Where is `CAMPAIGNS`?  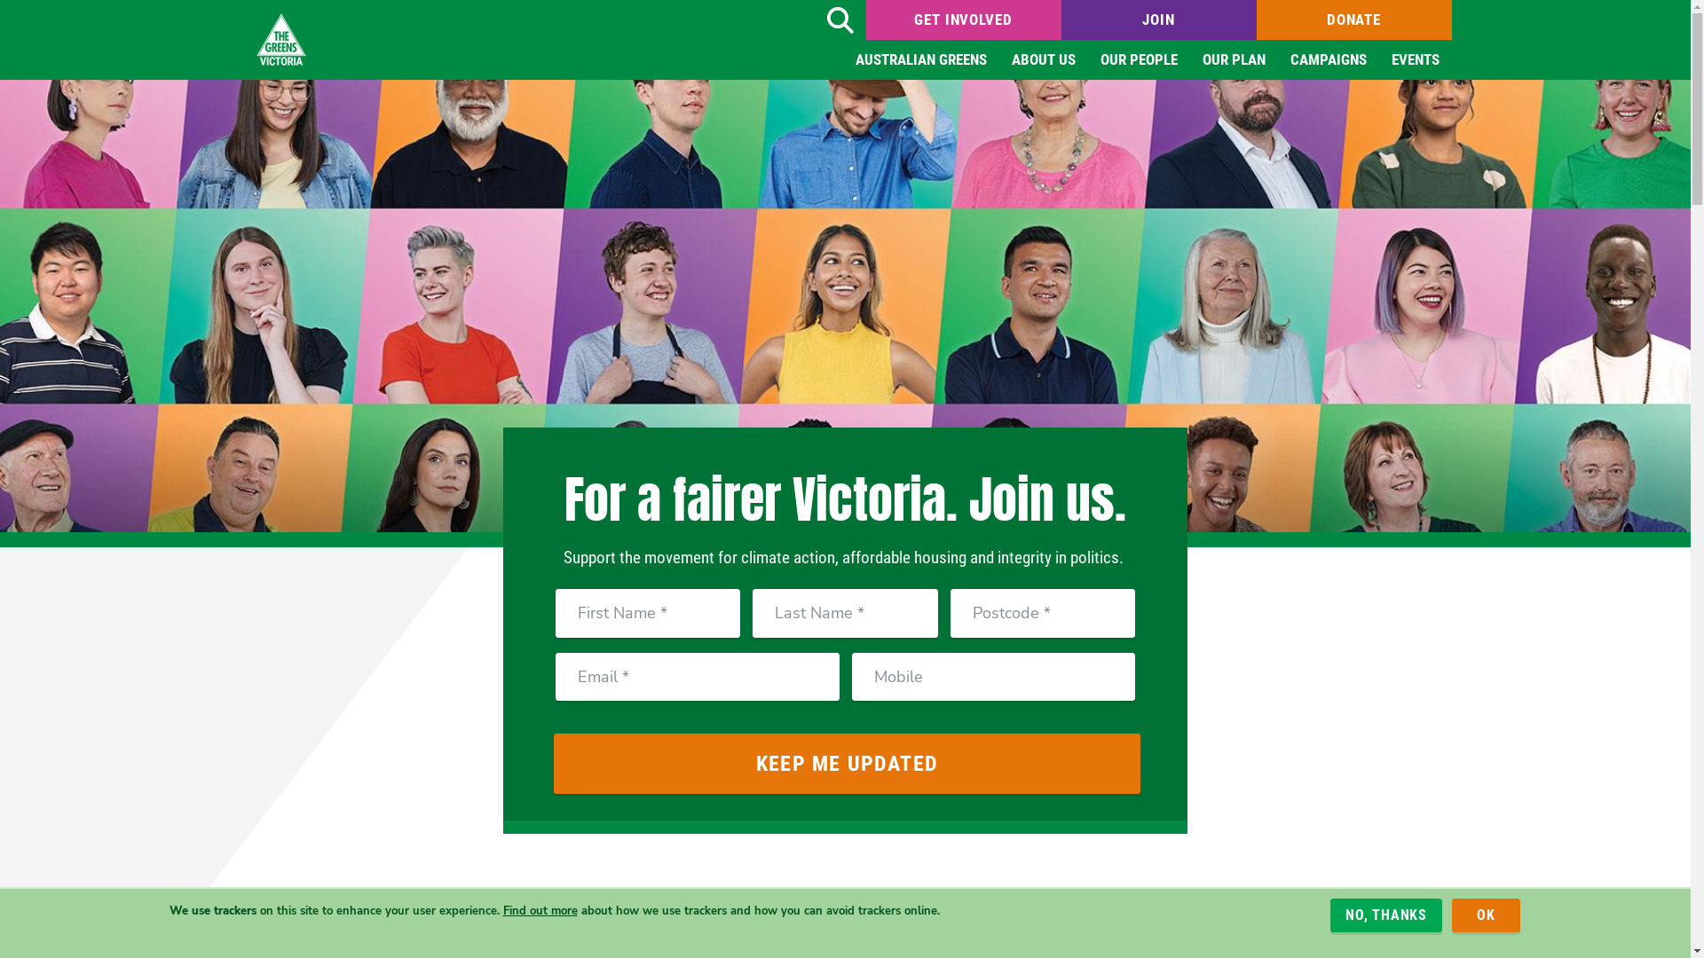
CAMPAIGNS is located at coordinates (1329, 60).